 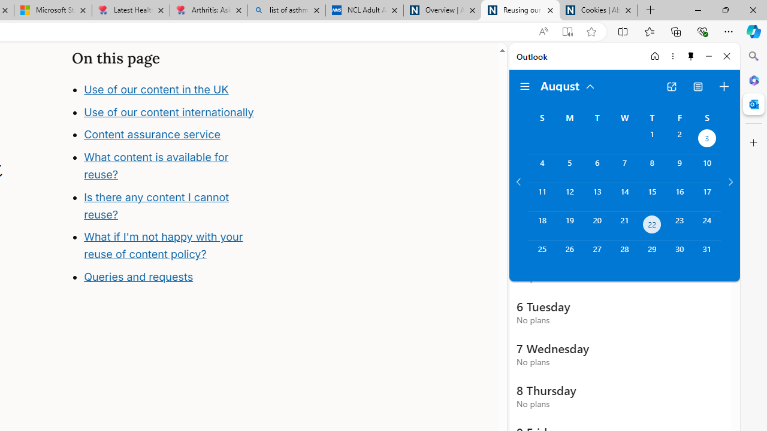 What do you see at coordinates (724, 86) in the screenshot?
I see `Create event` at bounding box center [724, 86].